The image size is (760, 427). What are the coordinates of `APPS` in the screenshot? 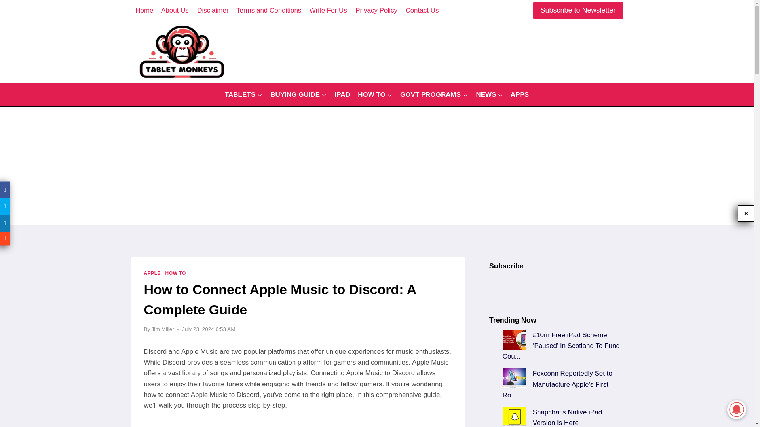 It's located at (520, 95).